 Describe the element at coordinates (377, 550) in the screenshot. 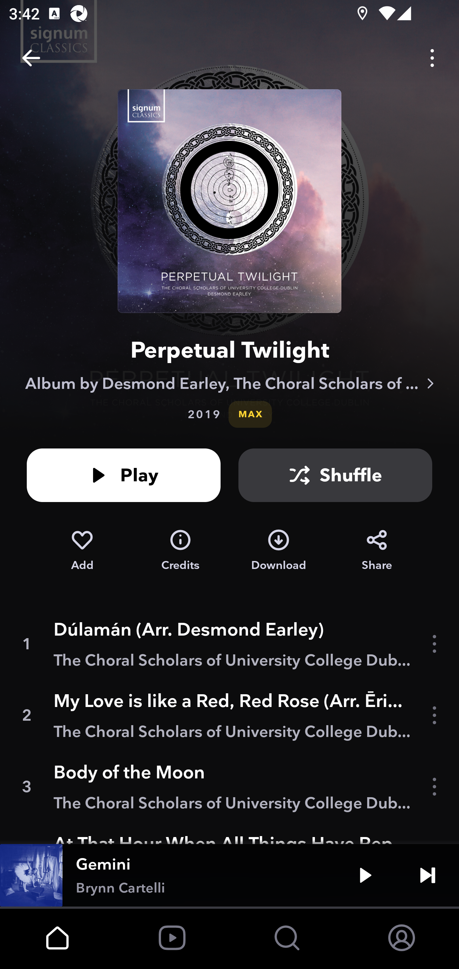

I see `Share` at that location.